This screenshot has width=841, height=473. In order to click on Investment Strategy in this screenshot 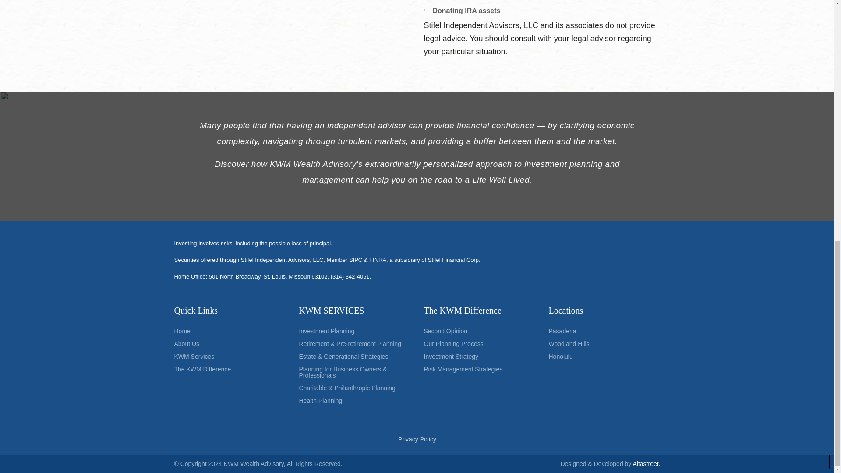, I will do `click(480, 356)`.